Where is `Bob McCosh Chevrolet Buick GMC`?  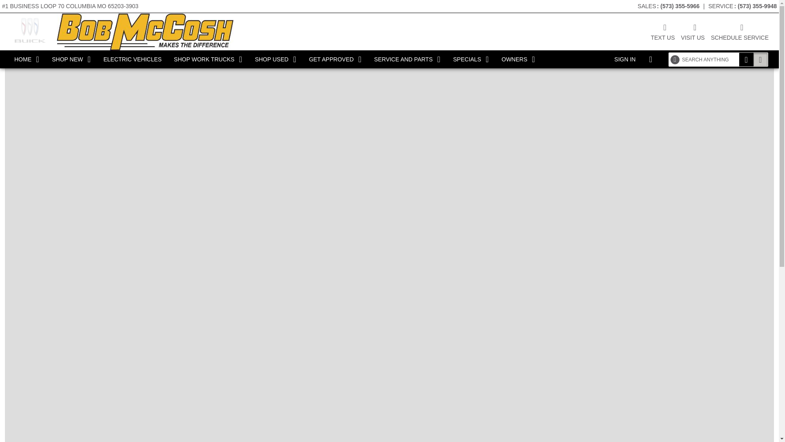 Bob McCosh Chevrolet Buick GMC is located at coordinates (145, 32).